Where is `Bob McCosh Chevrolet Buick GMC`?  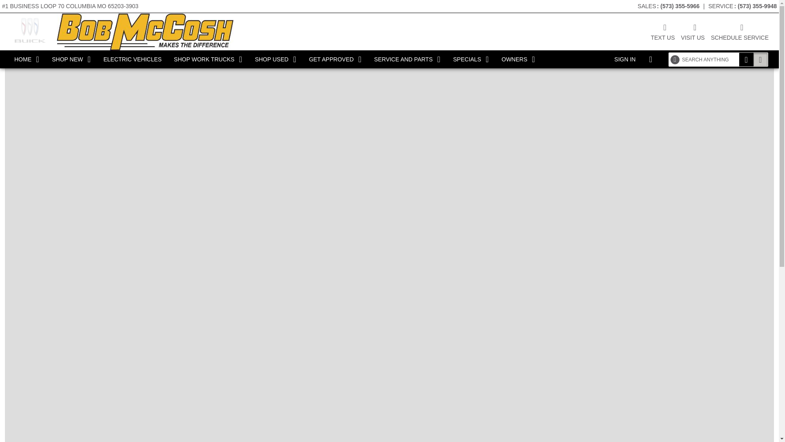 Bob McCosh Chevrolet Buick GMC is located at coordinates (145, 32).